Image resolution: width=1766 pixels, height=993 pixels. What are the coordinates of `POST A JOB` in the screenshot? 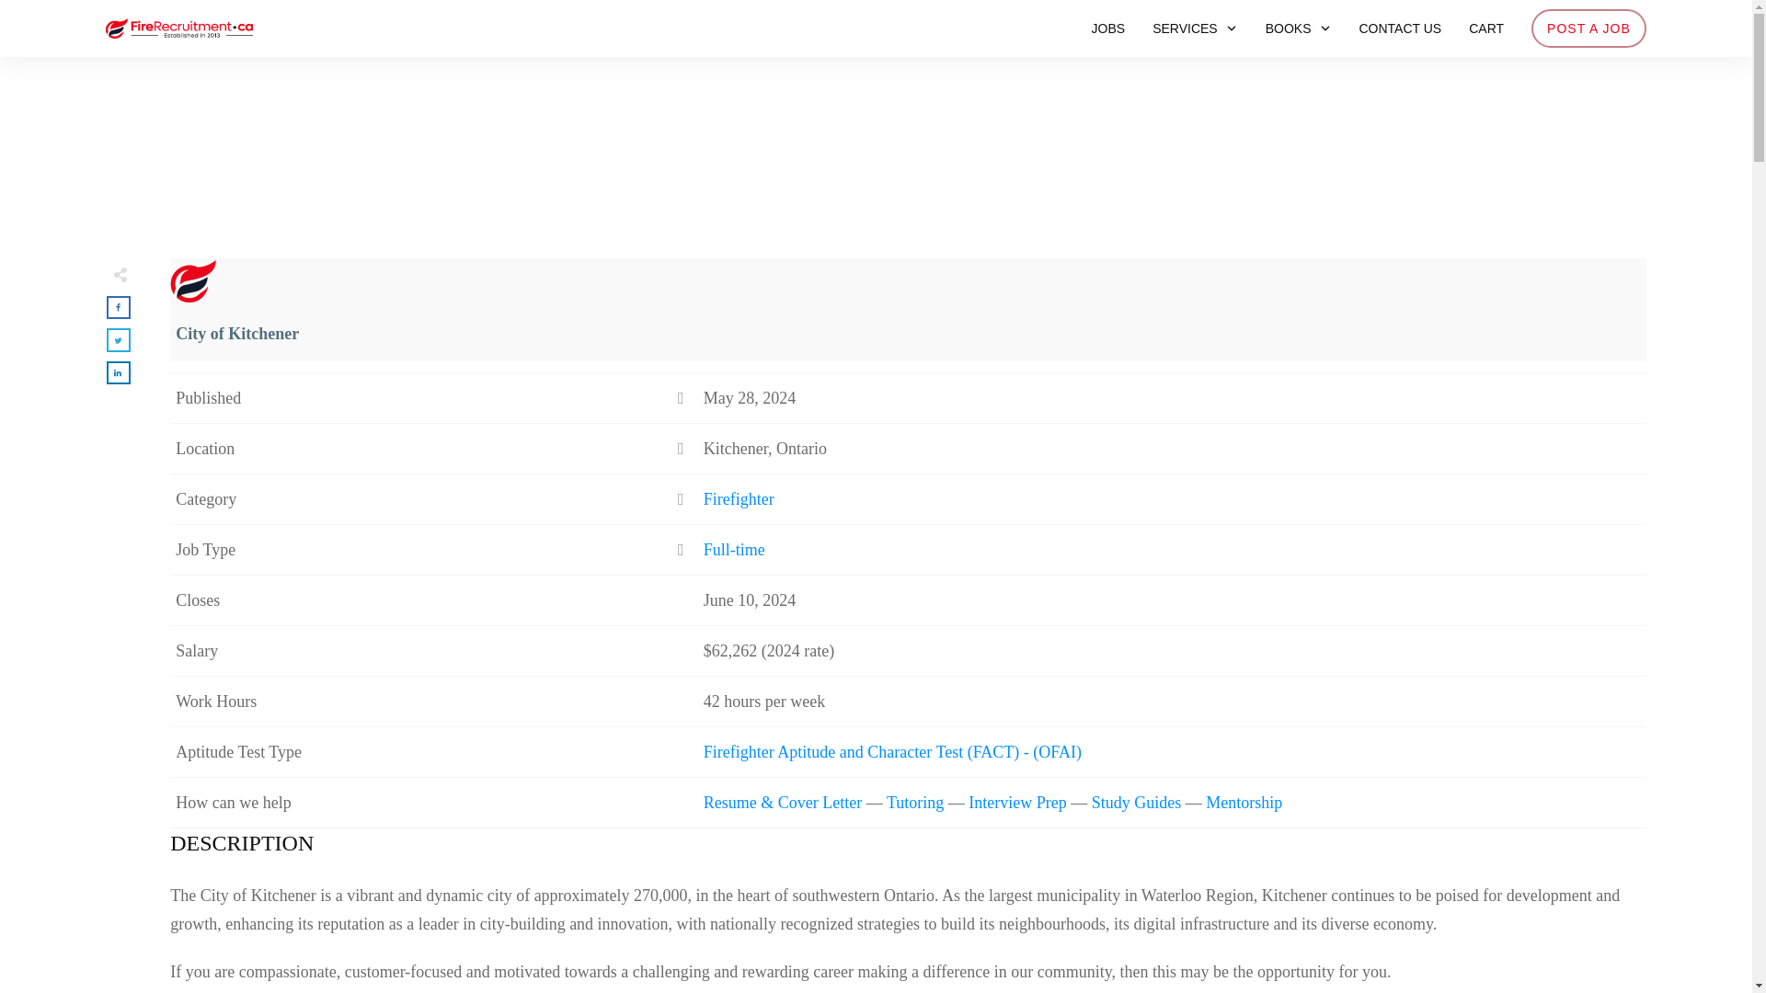 It's located at (1588, 29).